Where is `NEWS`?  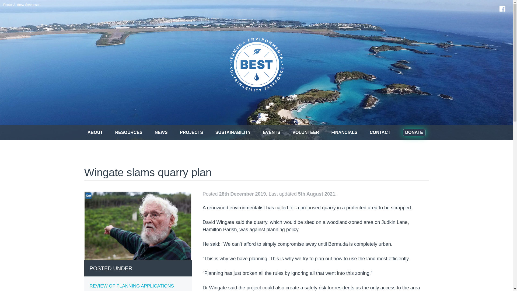
NEWS is located at coordinates (166, 133).